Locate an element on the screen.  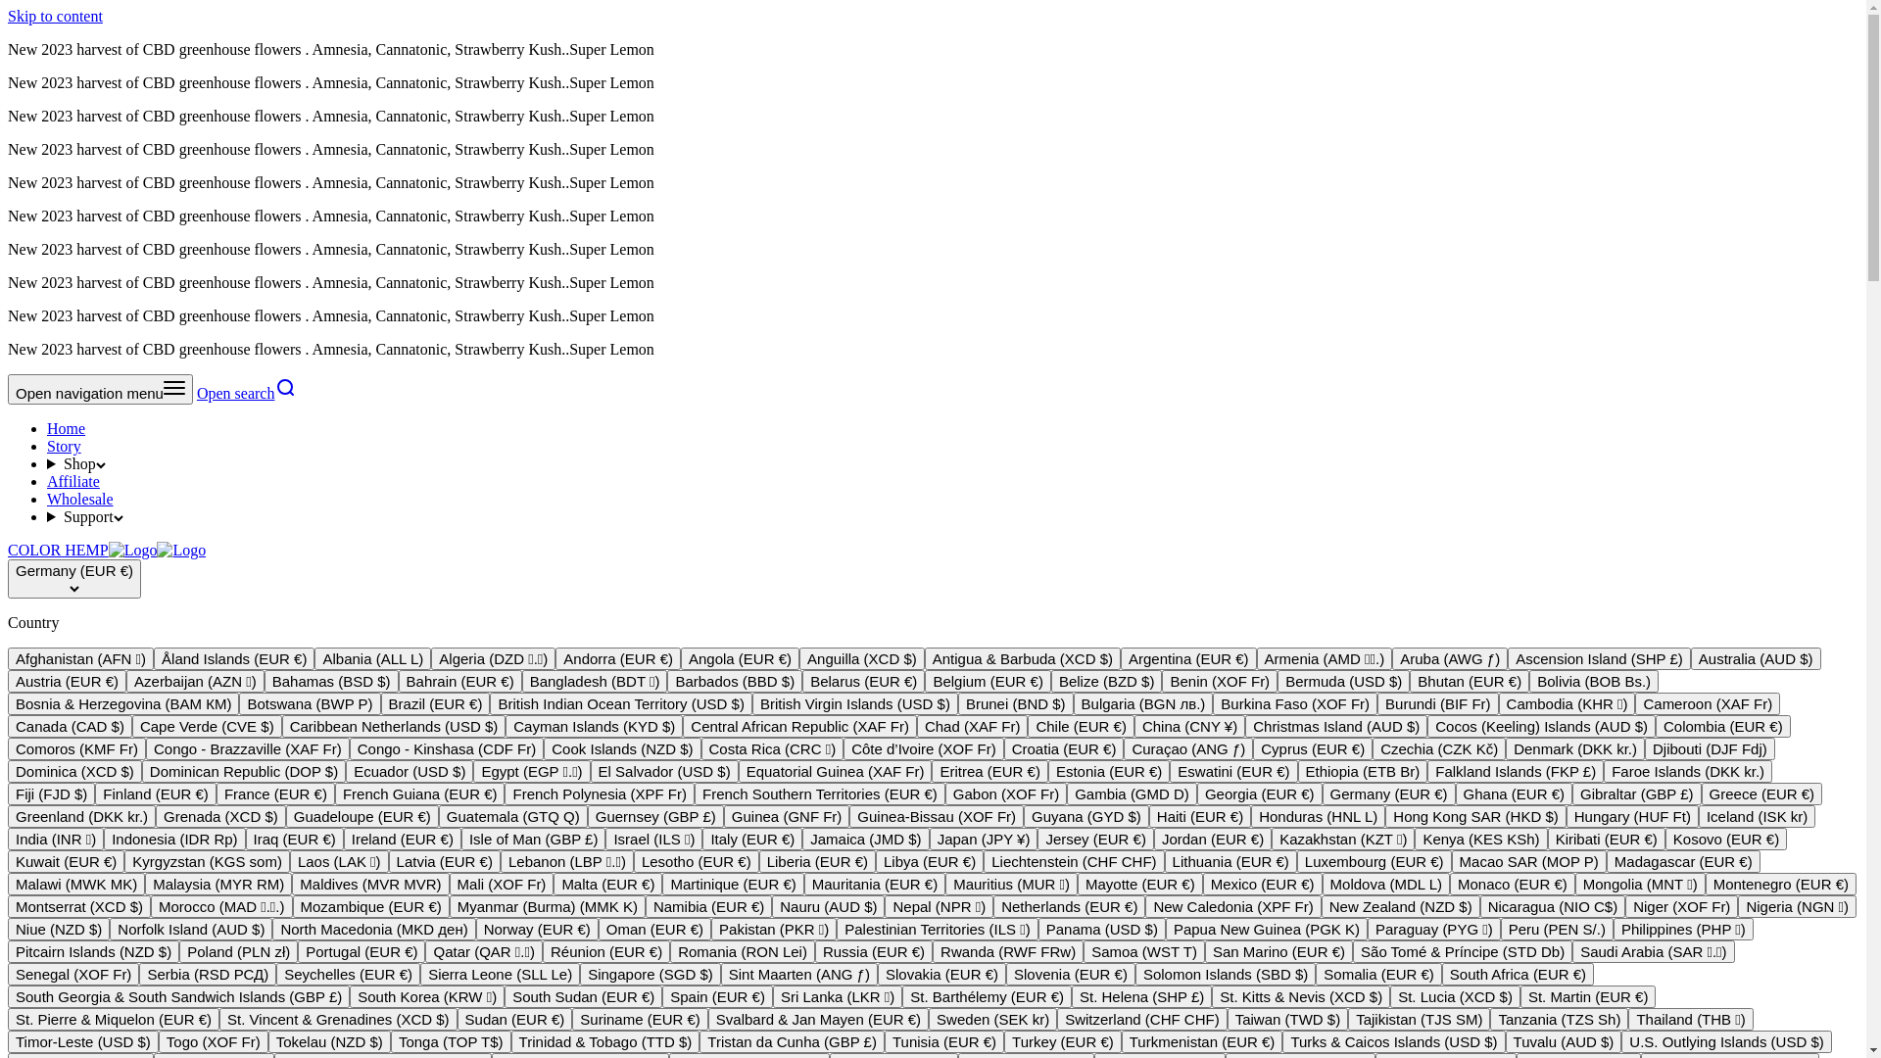
Burkina Faso (XOF Fr) is located at coordinates (1295, 703).